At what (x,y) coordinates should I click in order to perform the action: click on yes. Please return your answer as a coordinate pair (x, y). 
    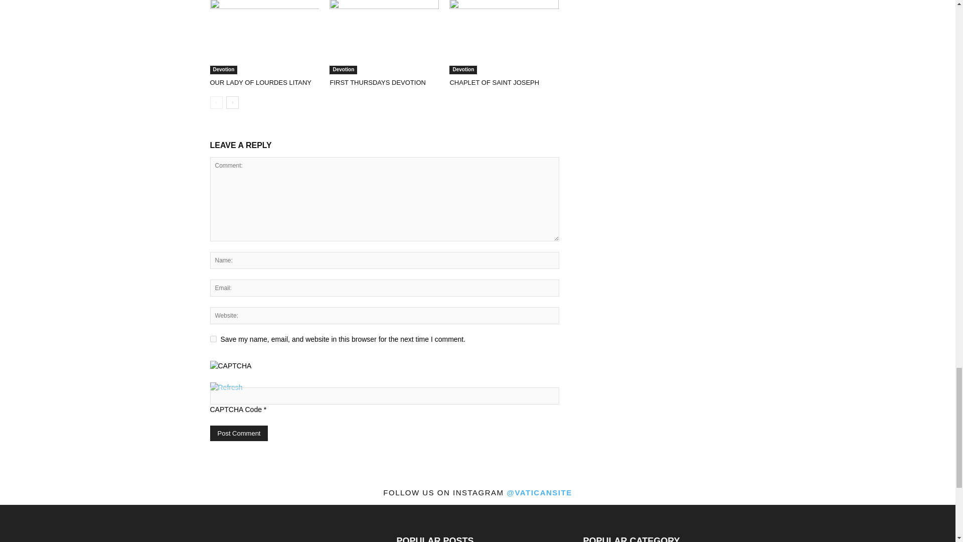
    Looking at the image, I should click on (213, 338).